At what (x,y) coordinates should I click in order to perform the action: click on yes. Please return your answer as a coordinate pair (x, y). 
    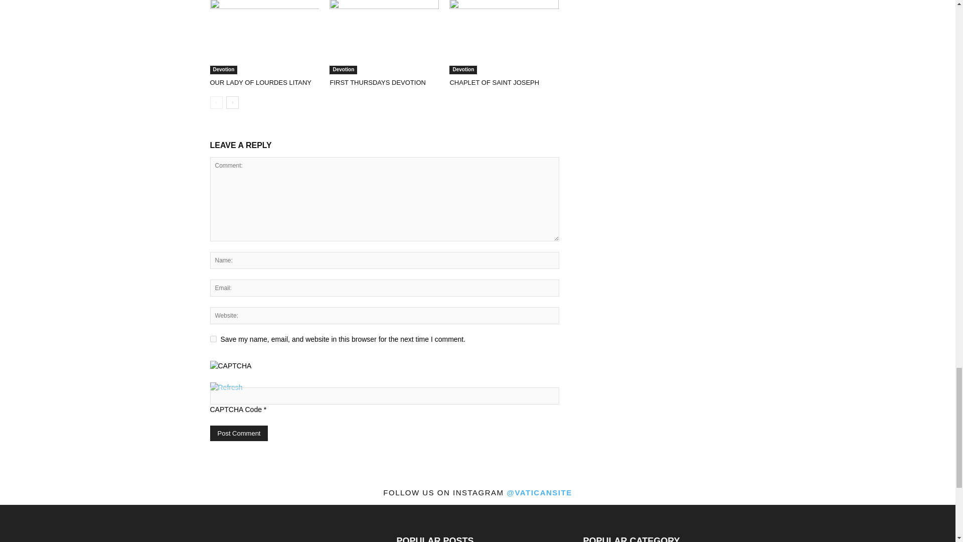
    Looking at the image, I should click on (213, 338).